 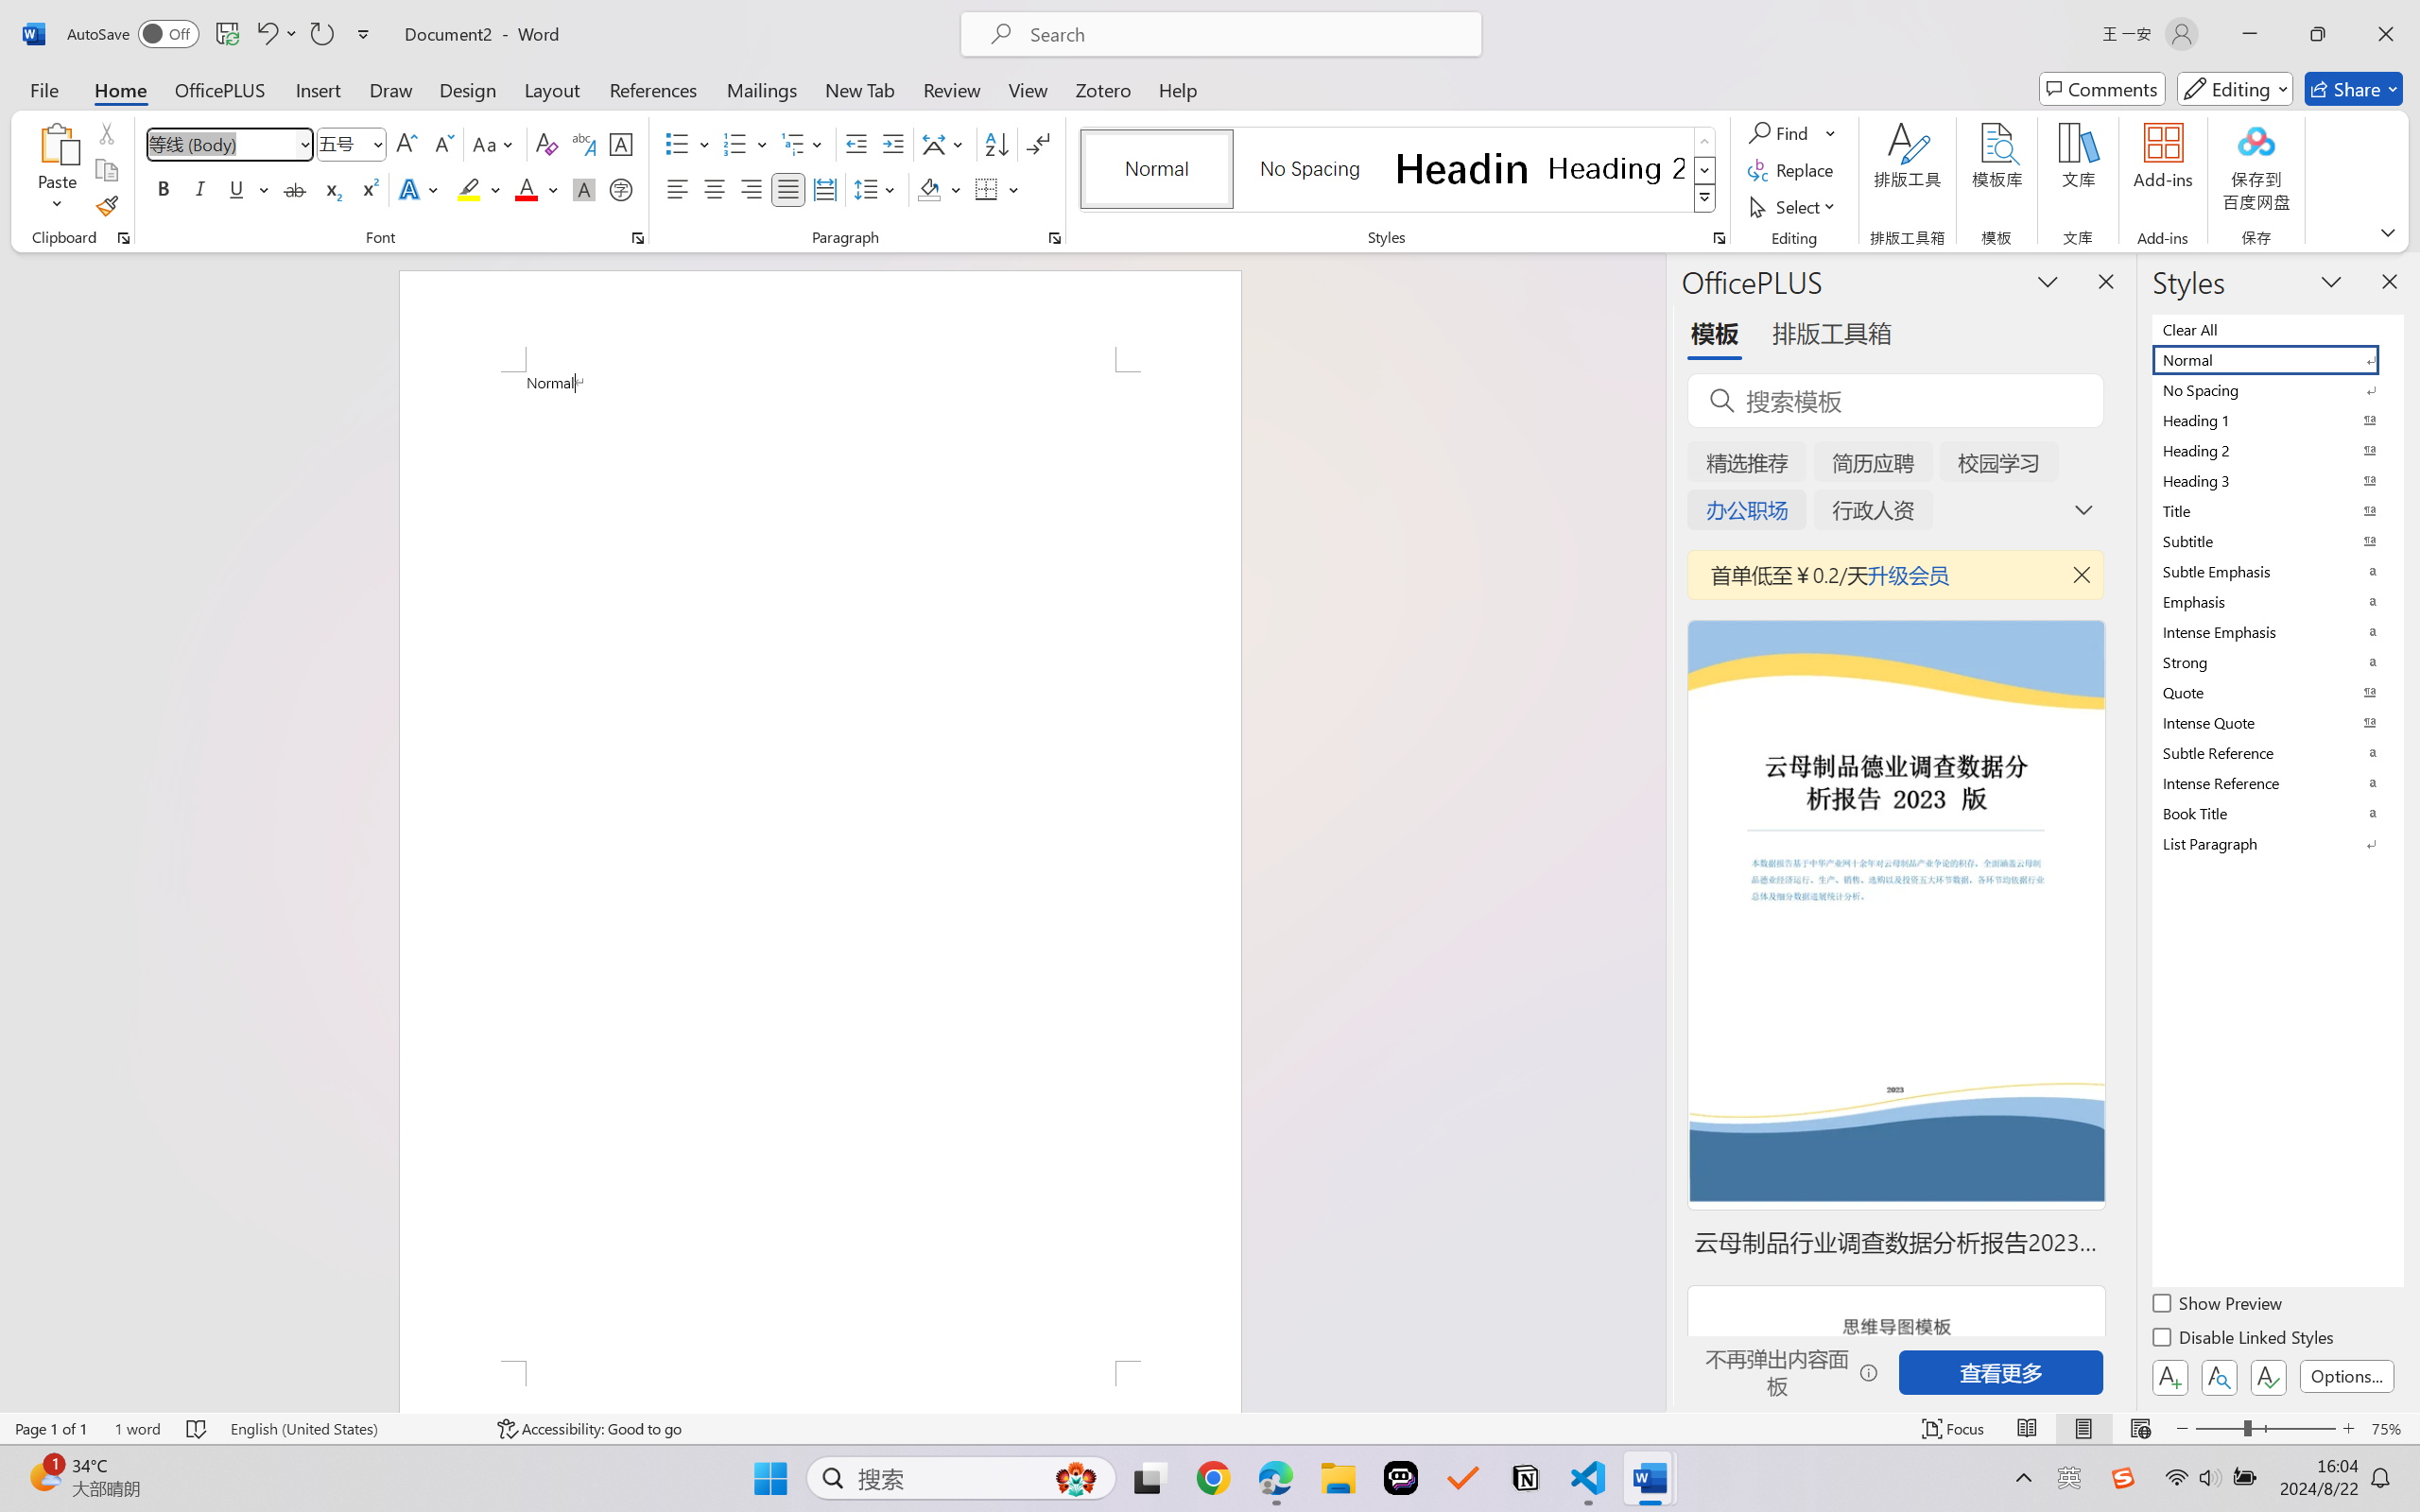 I want to click on Web Layout, so click(x=2140, y=1429).